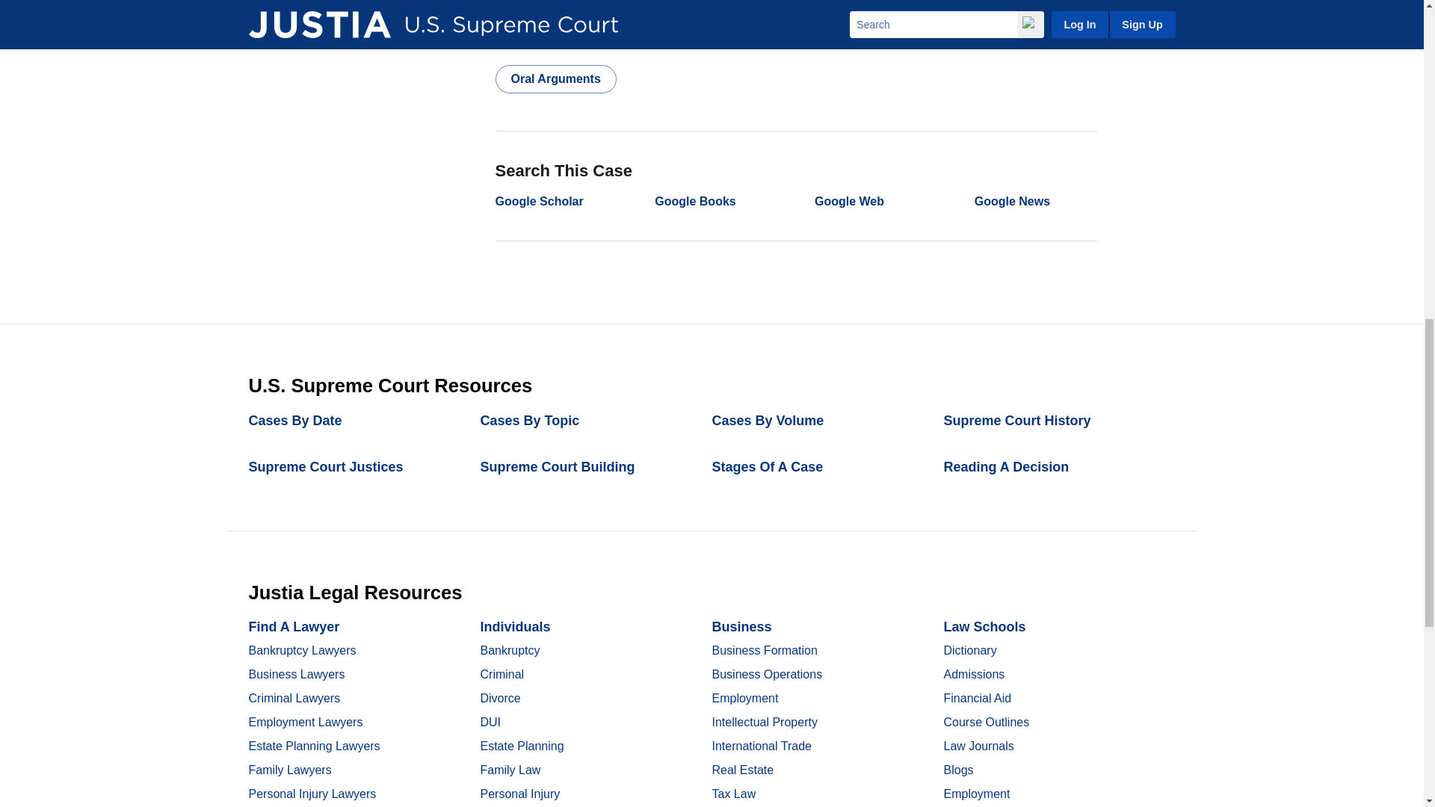  Describe the element at coordinates (1012, 201) in the screenshot. I see `Law - Google News` at that location.